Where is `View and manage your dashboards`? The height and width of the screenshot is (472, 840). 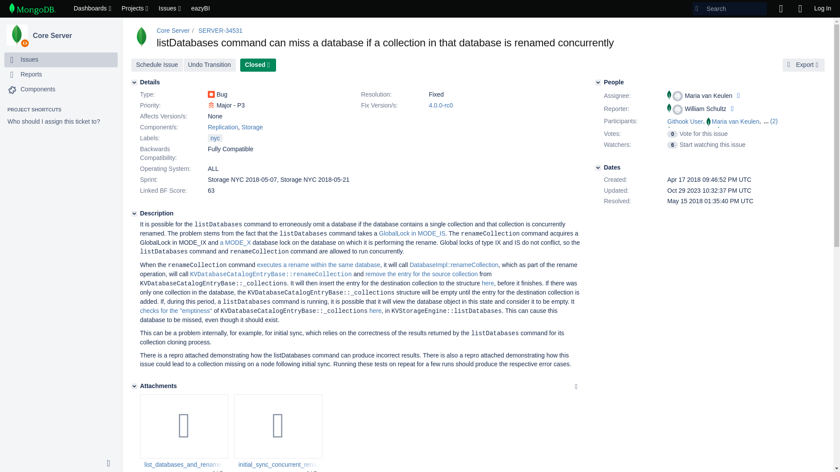
View and manage your dashboards is located at coordinates (93, 9).